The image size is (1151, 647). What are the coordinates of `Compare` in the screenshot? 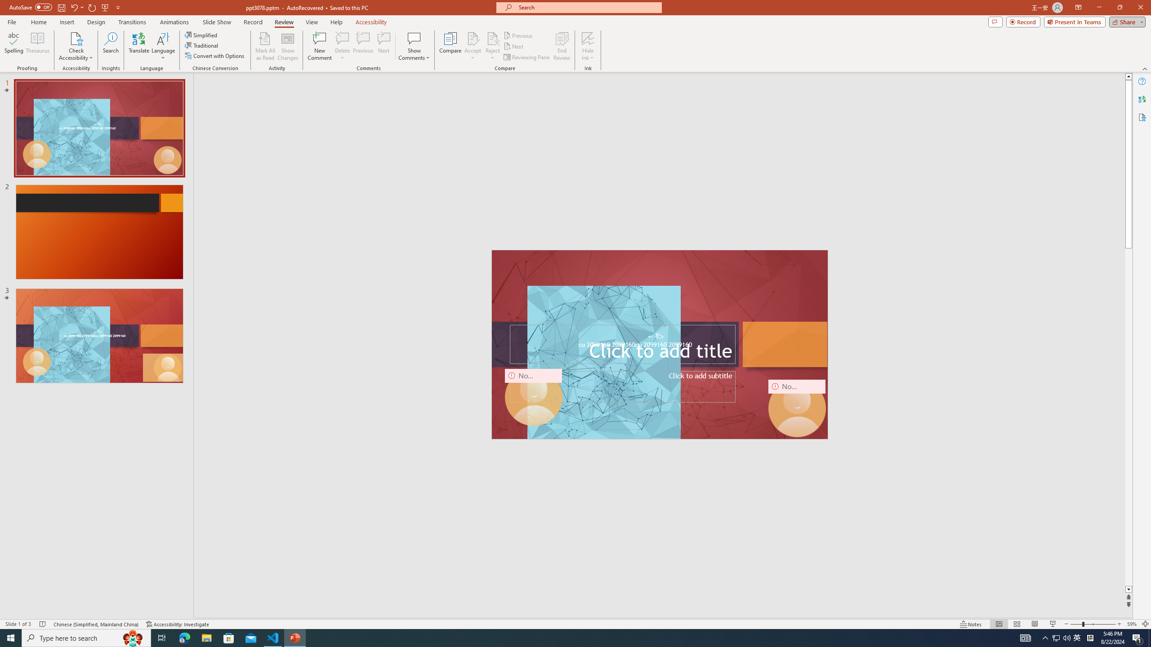 It's located at (451, 46).